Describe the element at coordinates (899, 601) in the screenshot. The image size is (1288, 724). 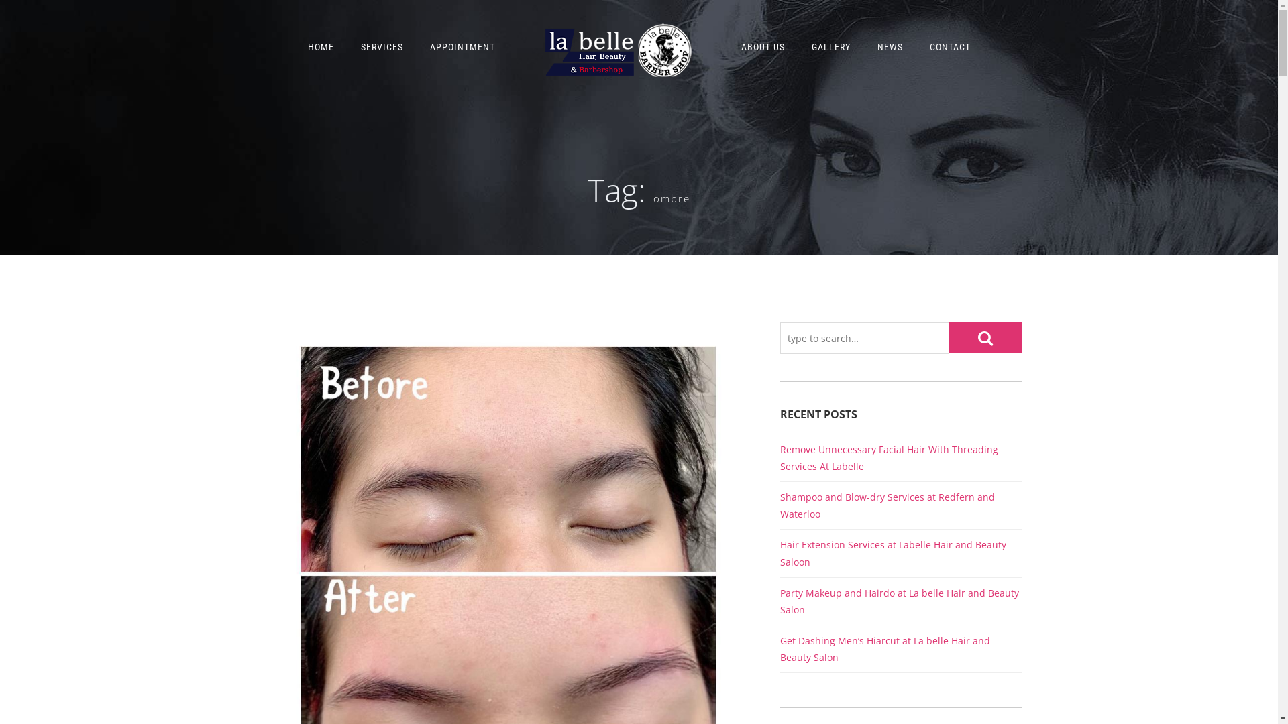
I see `Party Makeup and Hairdo at La belle Hair and Beauty Salon` at that location.